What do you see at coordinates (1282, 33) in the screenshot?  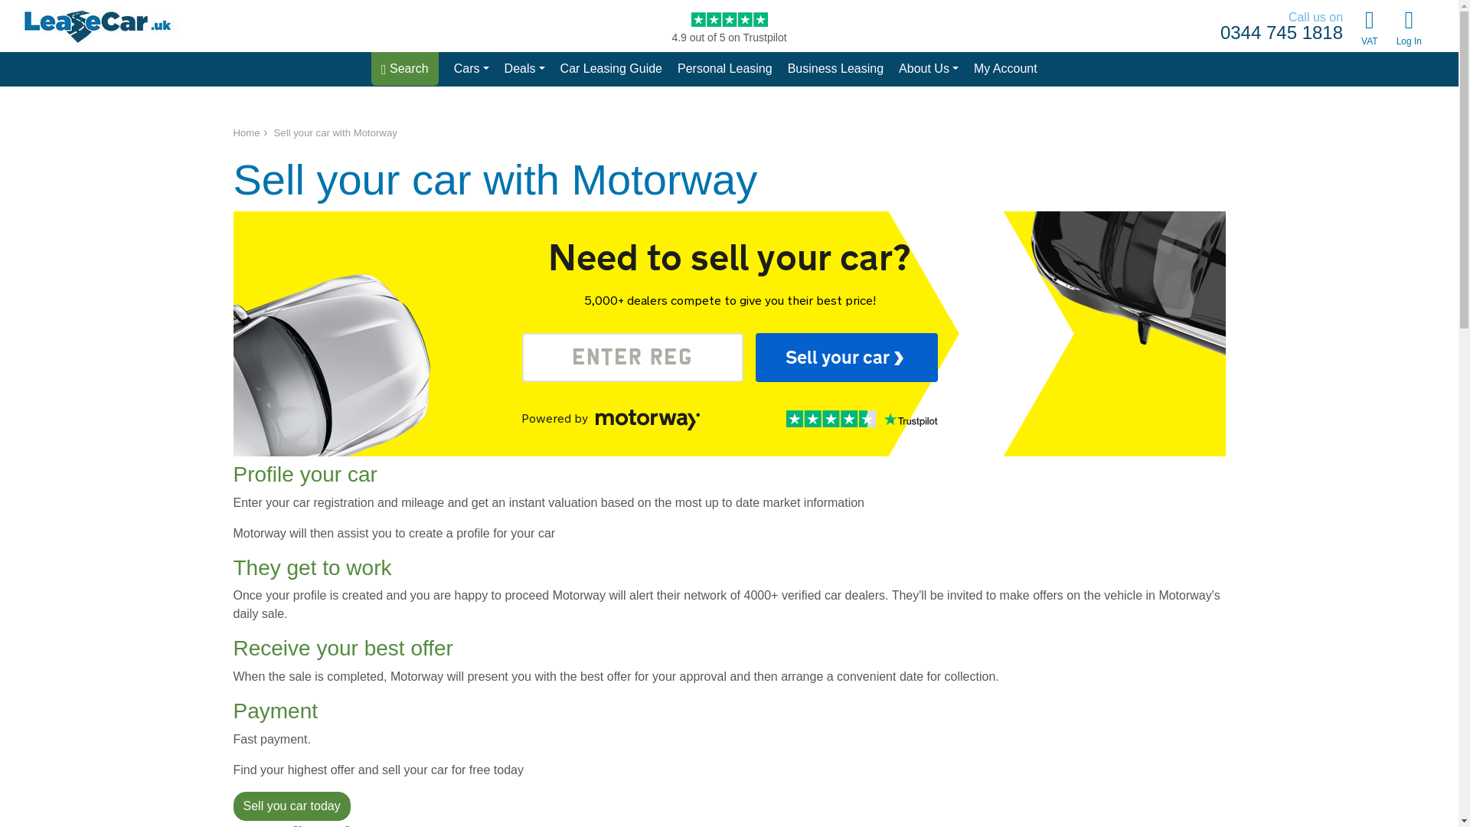 I see `0344 745 1818` at bounding box center [1282, 33].